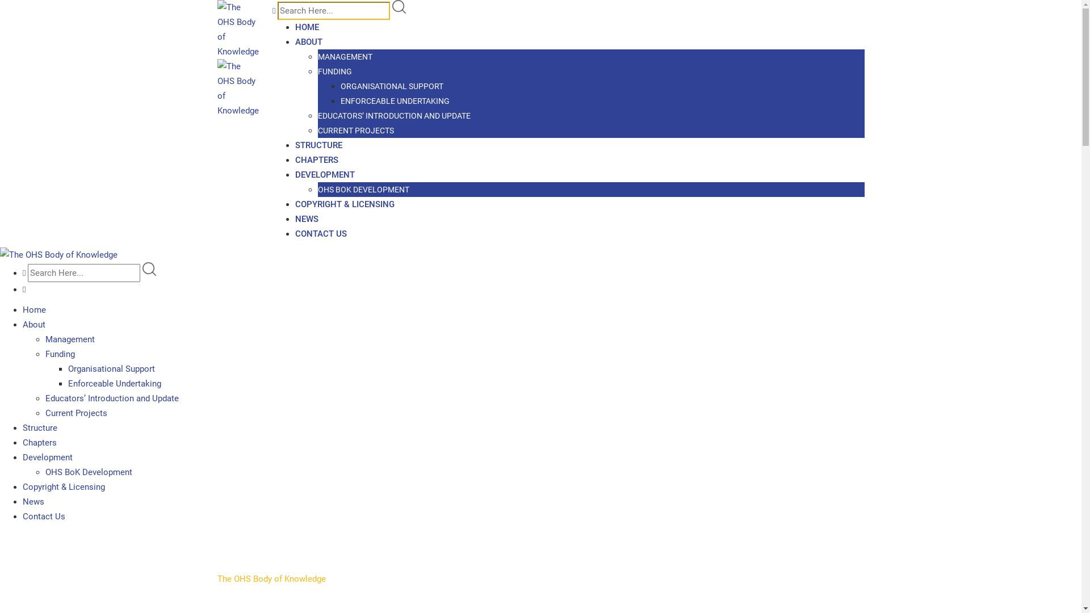  What do you see at coordinates (325, 175) in the screenshot?
I see `DEVELOPMENT` at bounding box center [325, 175].